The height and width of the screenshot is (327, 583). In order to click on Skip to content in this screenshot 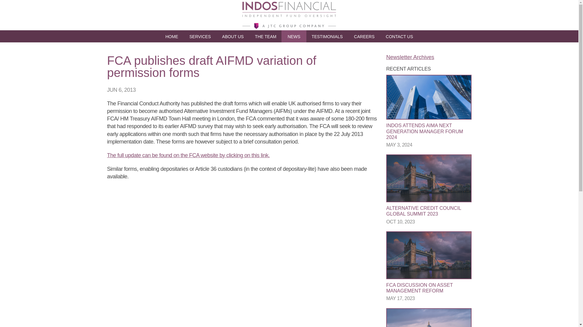, I will do `click(314, 36)`.